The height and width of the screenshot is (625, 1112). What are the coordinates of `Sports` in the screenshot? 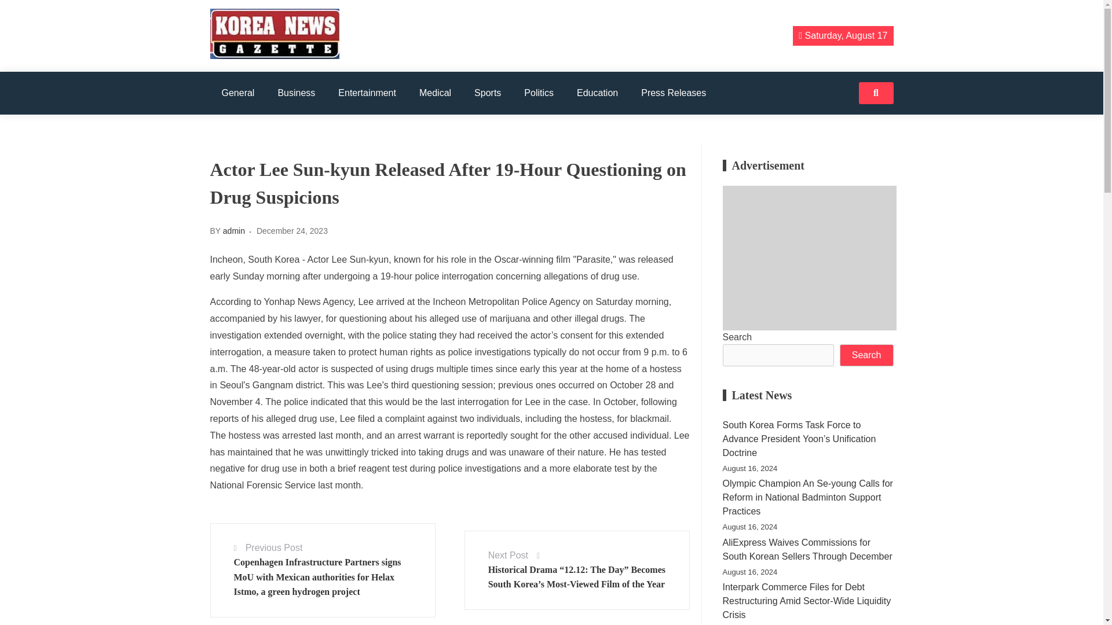 It's located at (488, 93).